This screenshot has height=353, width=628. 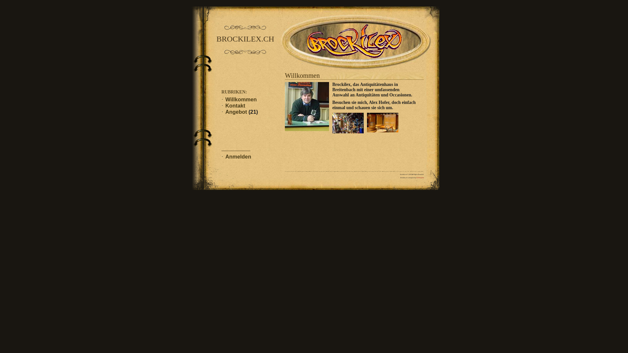 I want to click on DSC02975.jpg, so click(x=383, y=123).